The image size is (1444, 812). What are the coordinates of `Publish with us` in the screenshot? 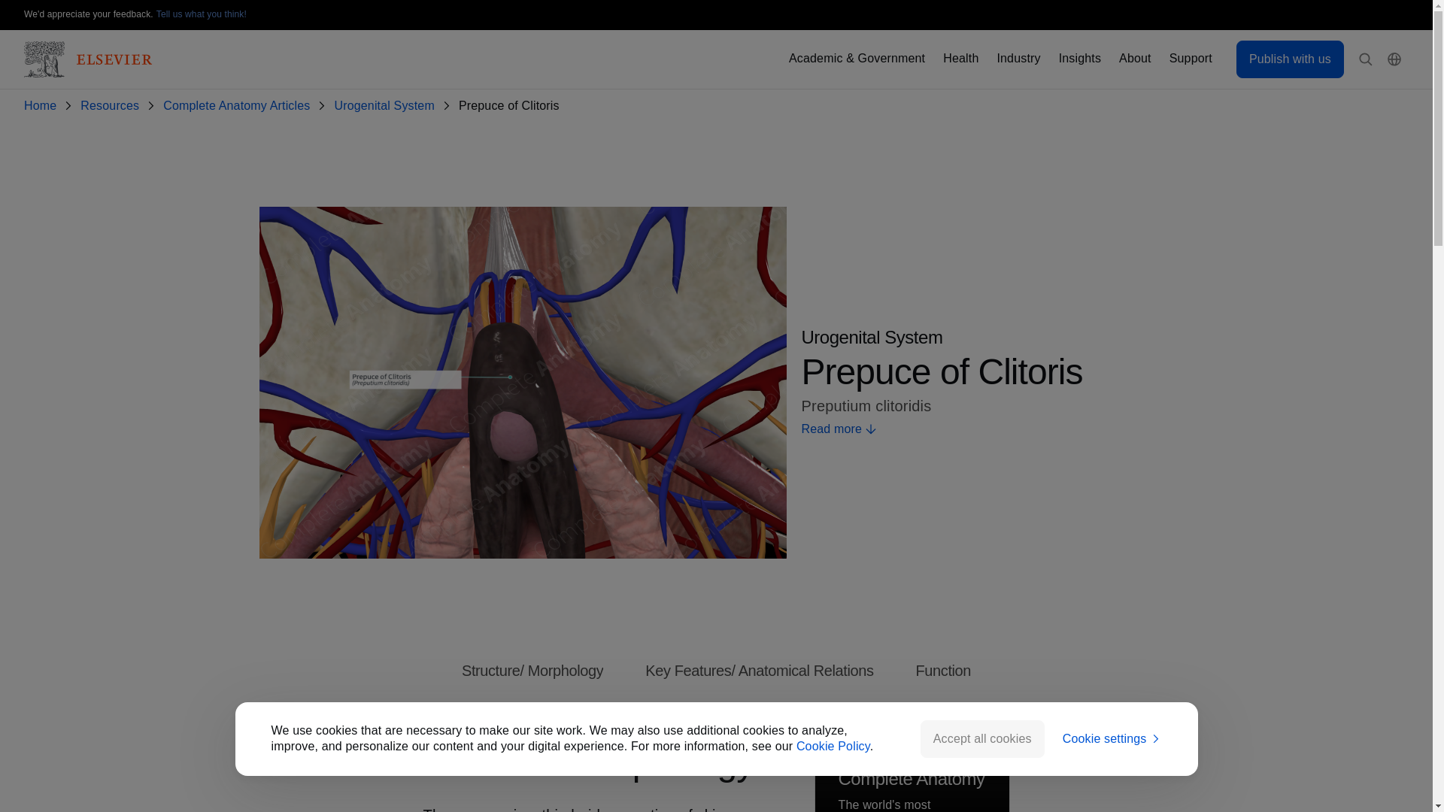 It's located at (1290, 59).